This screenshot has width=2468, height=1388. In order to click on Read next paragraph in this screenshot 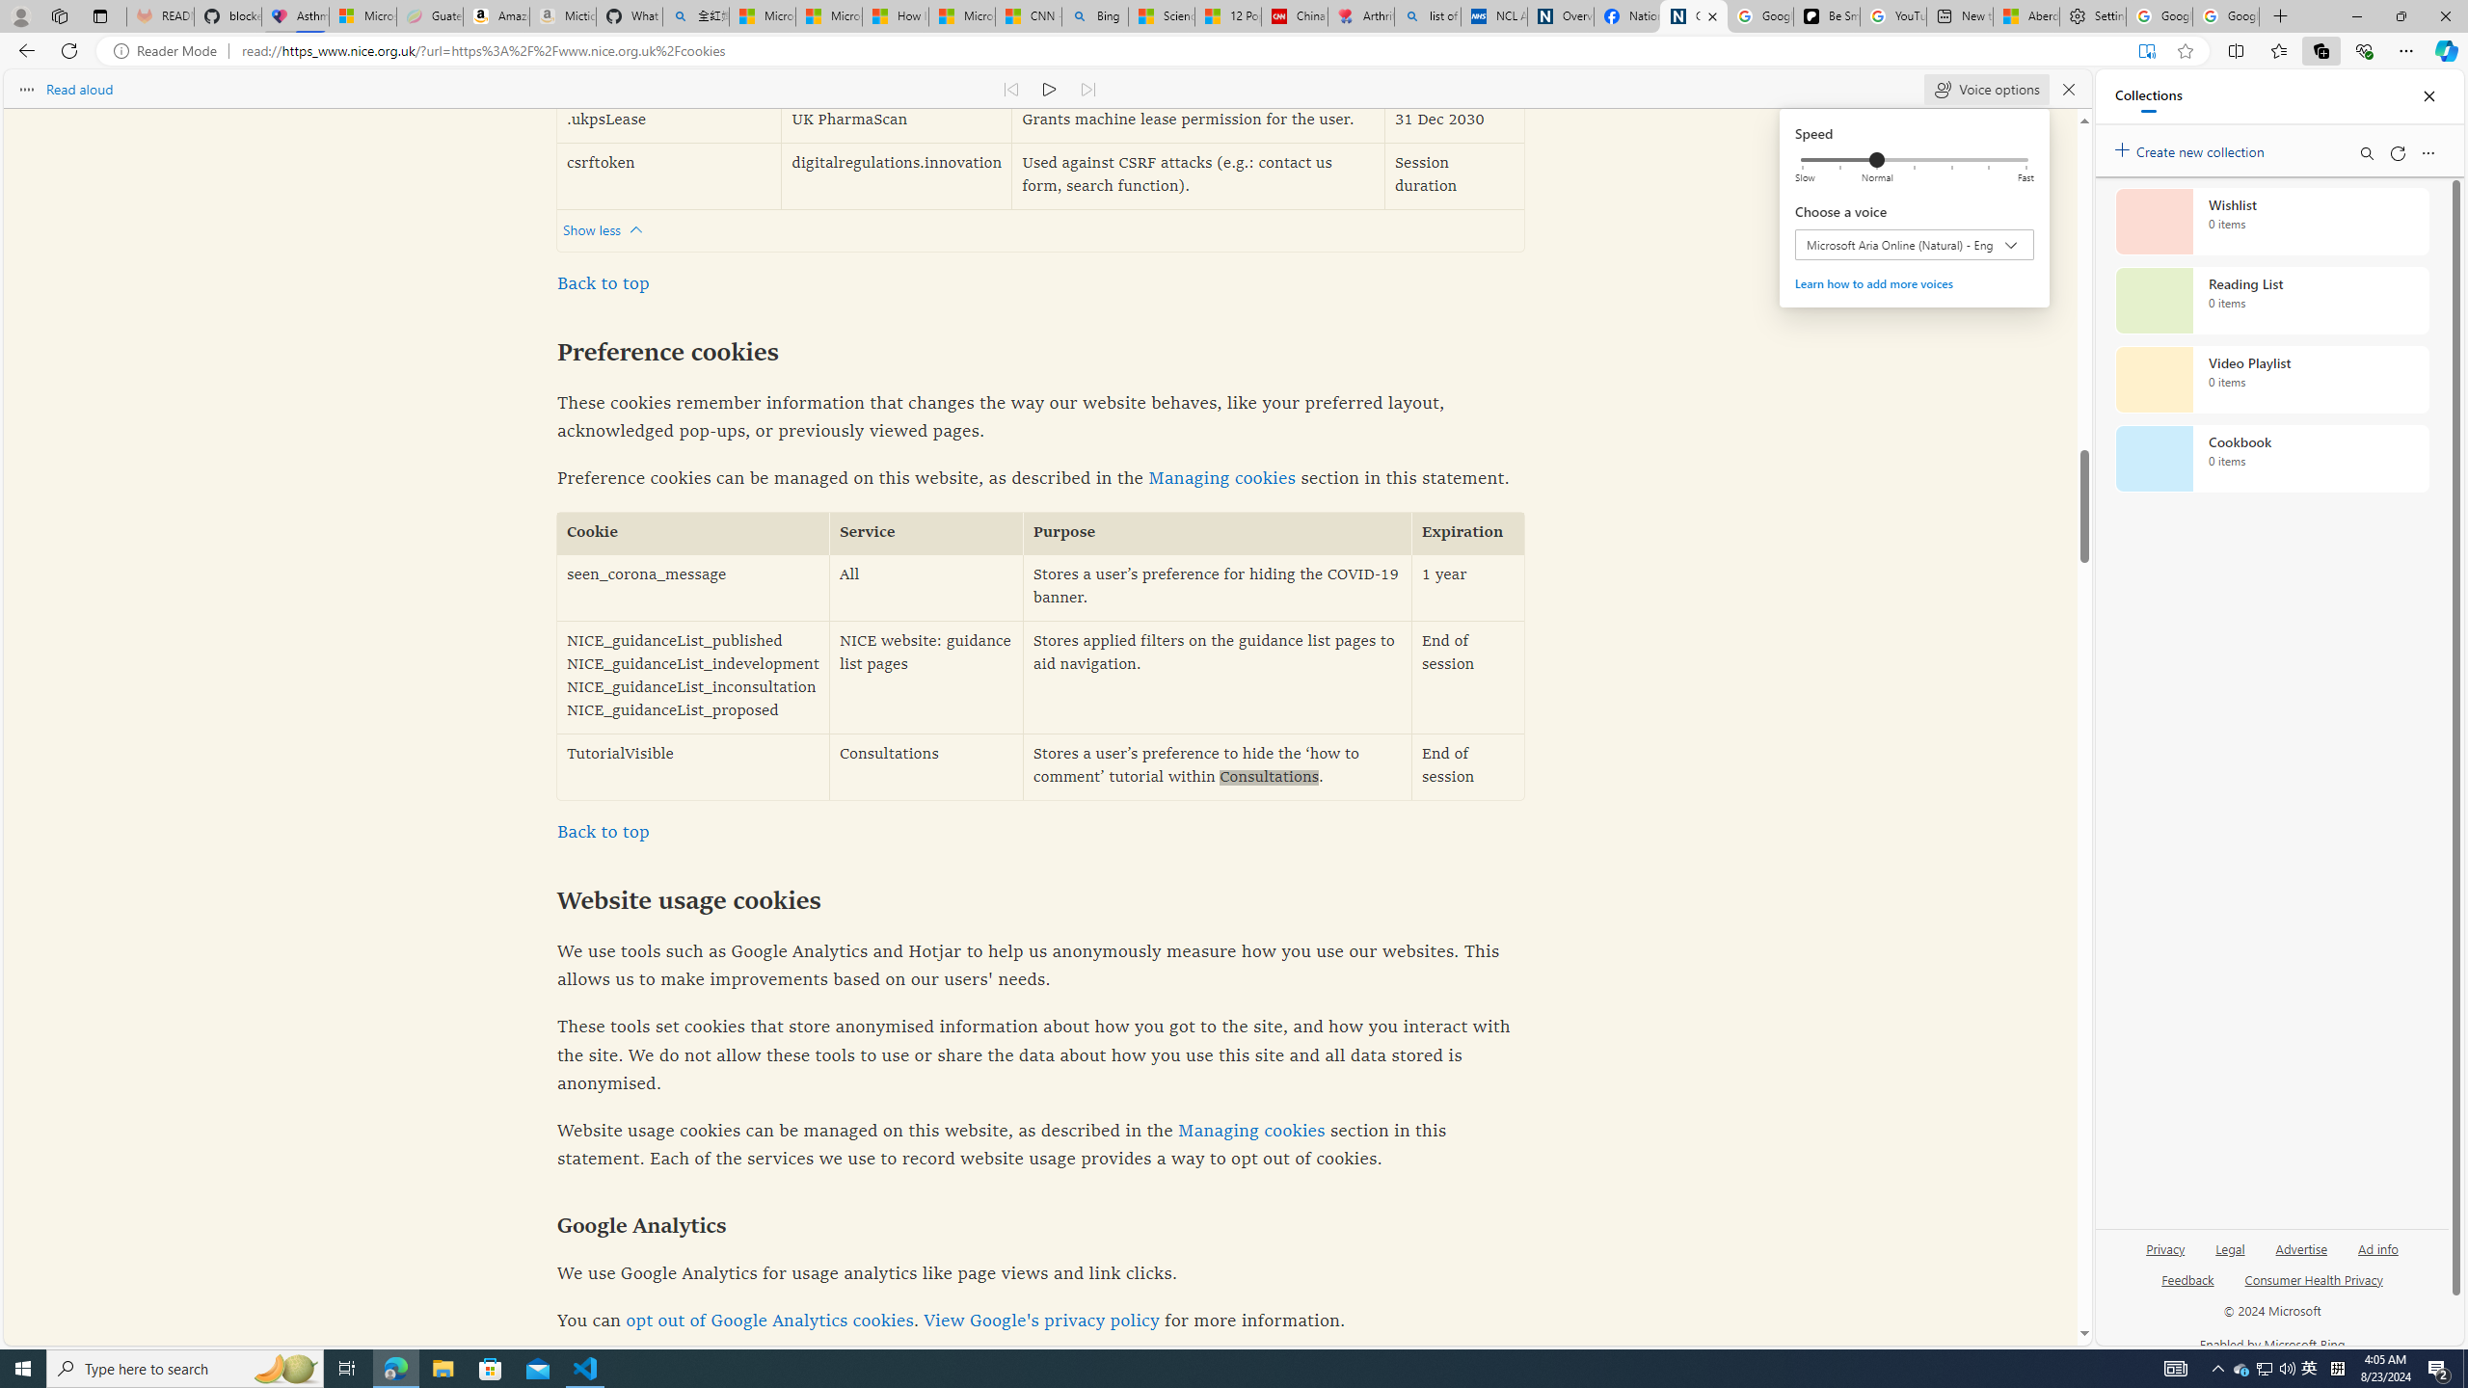, I will do `click(1087, 89)`.